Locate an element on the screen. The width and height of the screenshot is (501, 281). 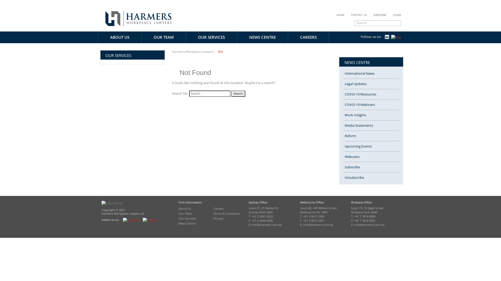
COVID-19 Resources is located at coordinates (371, 94).